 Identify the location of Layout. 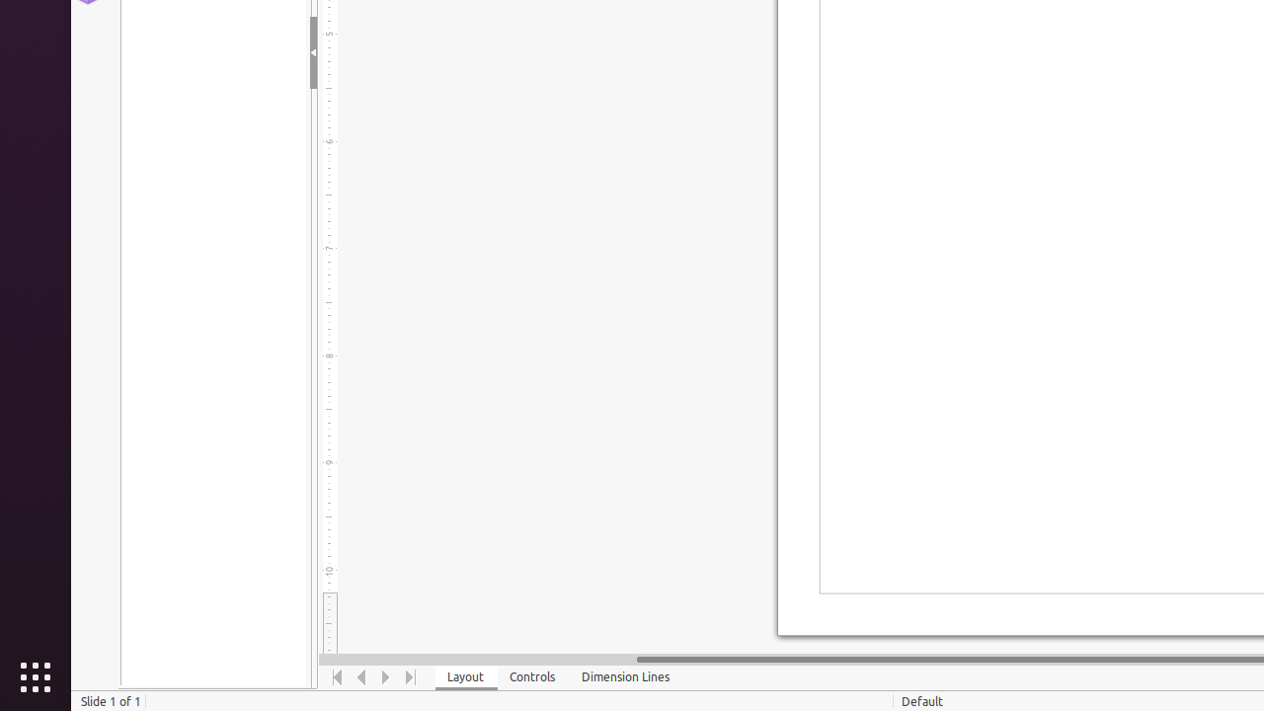
(466, 677).